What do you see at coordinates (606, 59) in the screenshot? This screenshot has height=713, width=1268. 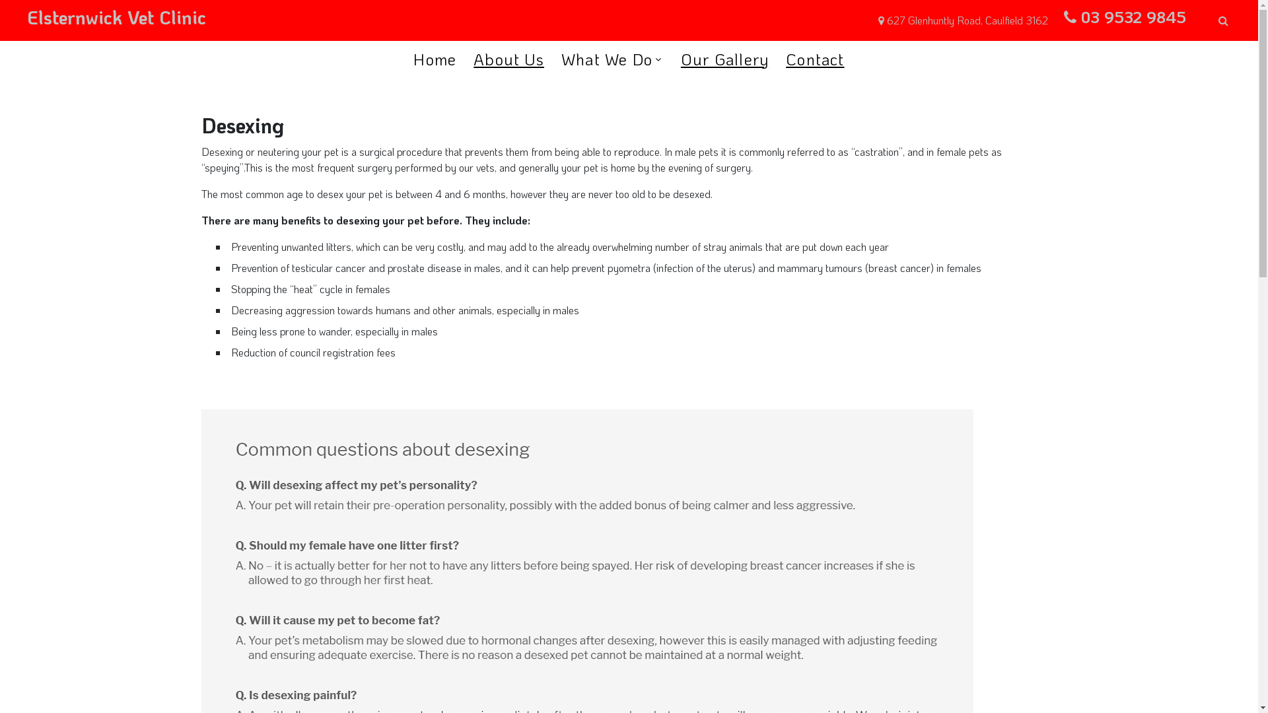 I see `What We Do` at bounding box center [606, 59].